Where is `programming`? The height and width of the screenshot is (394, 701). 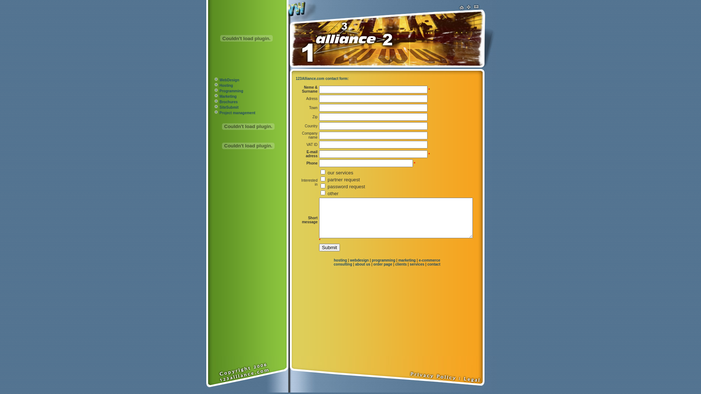 programming is located at coordinates (383, 260).